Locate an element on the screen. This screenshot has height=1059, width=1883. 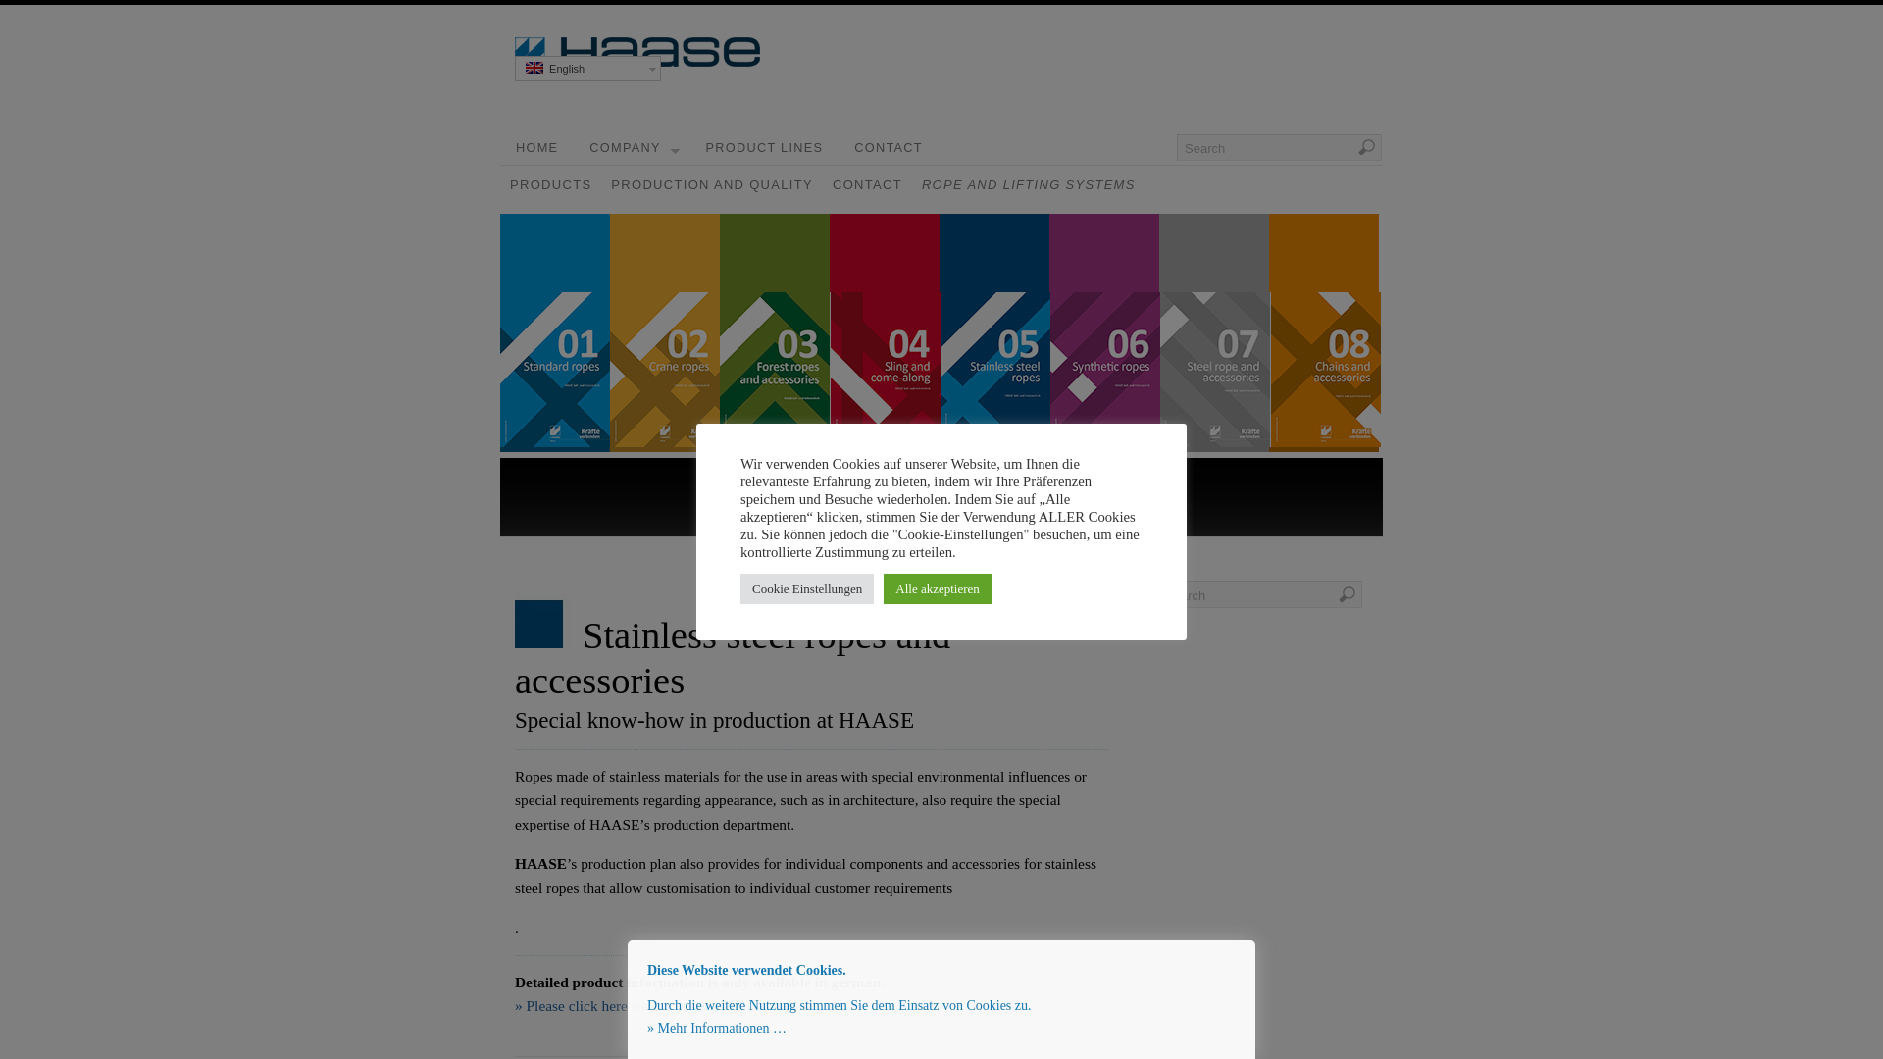
ROPE AND LIFTING SYSTEMS is located at coordinates (1028, 184).